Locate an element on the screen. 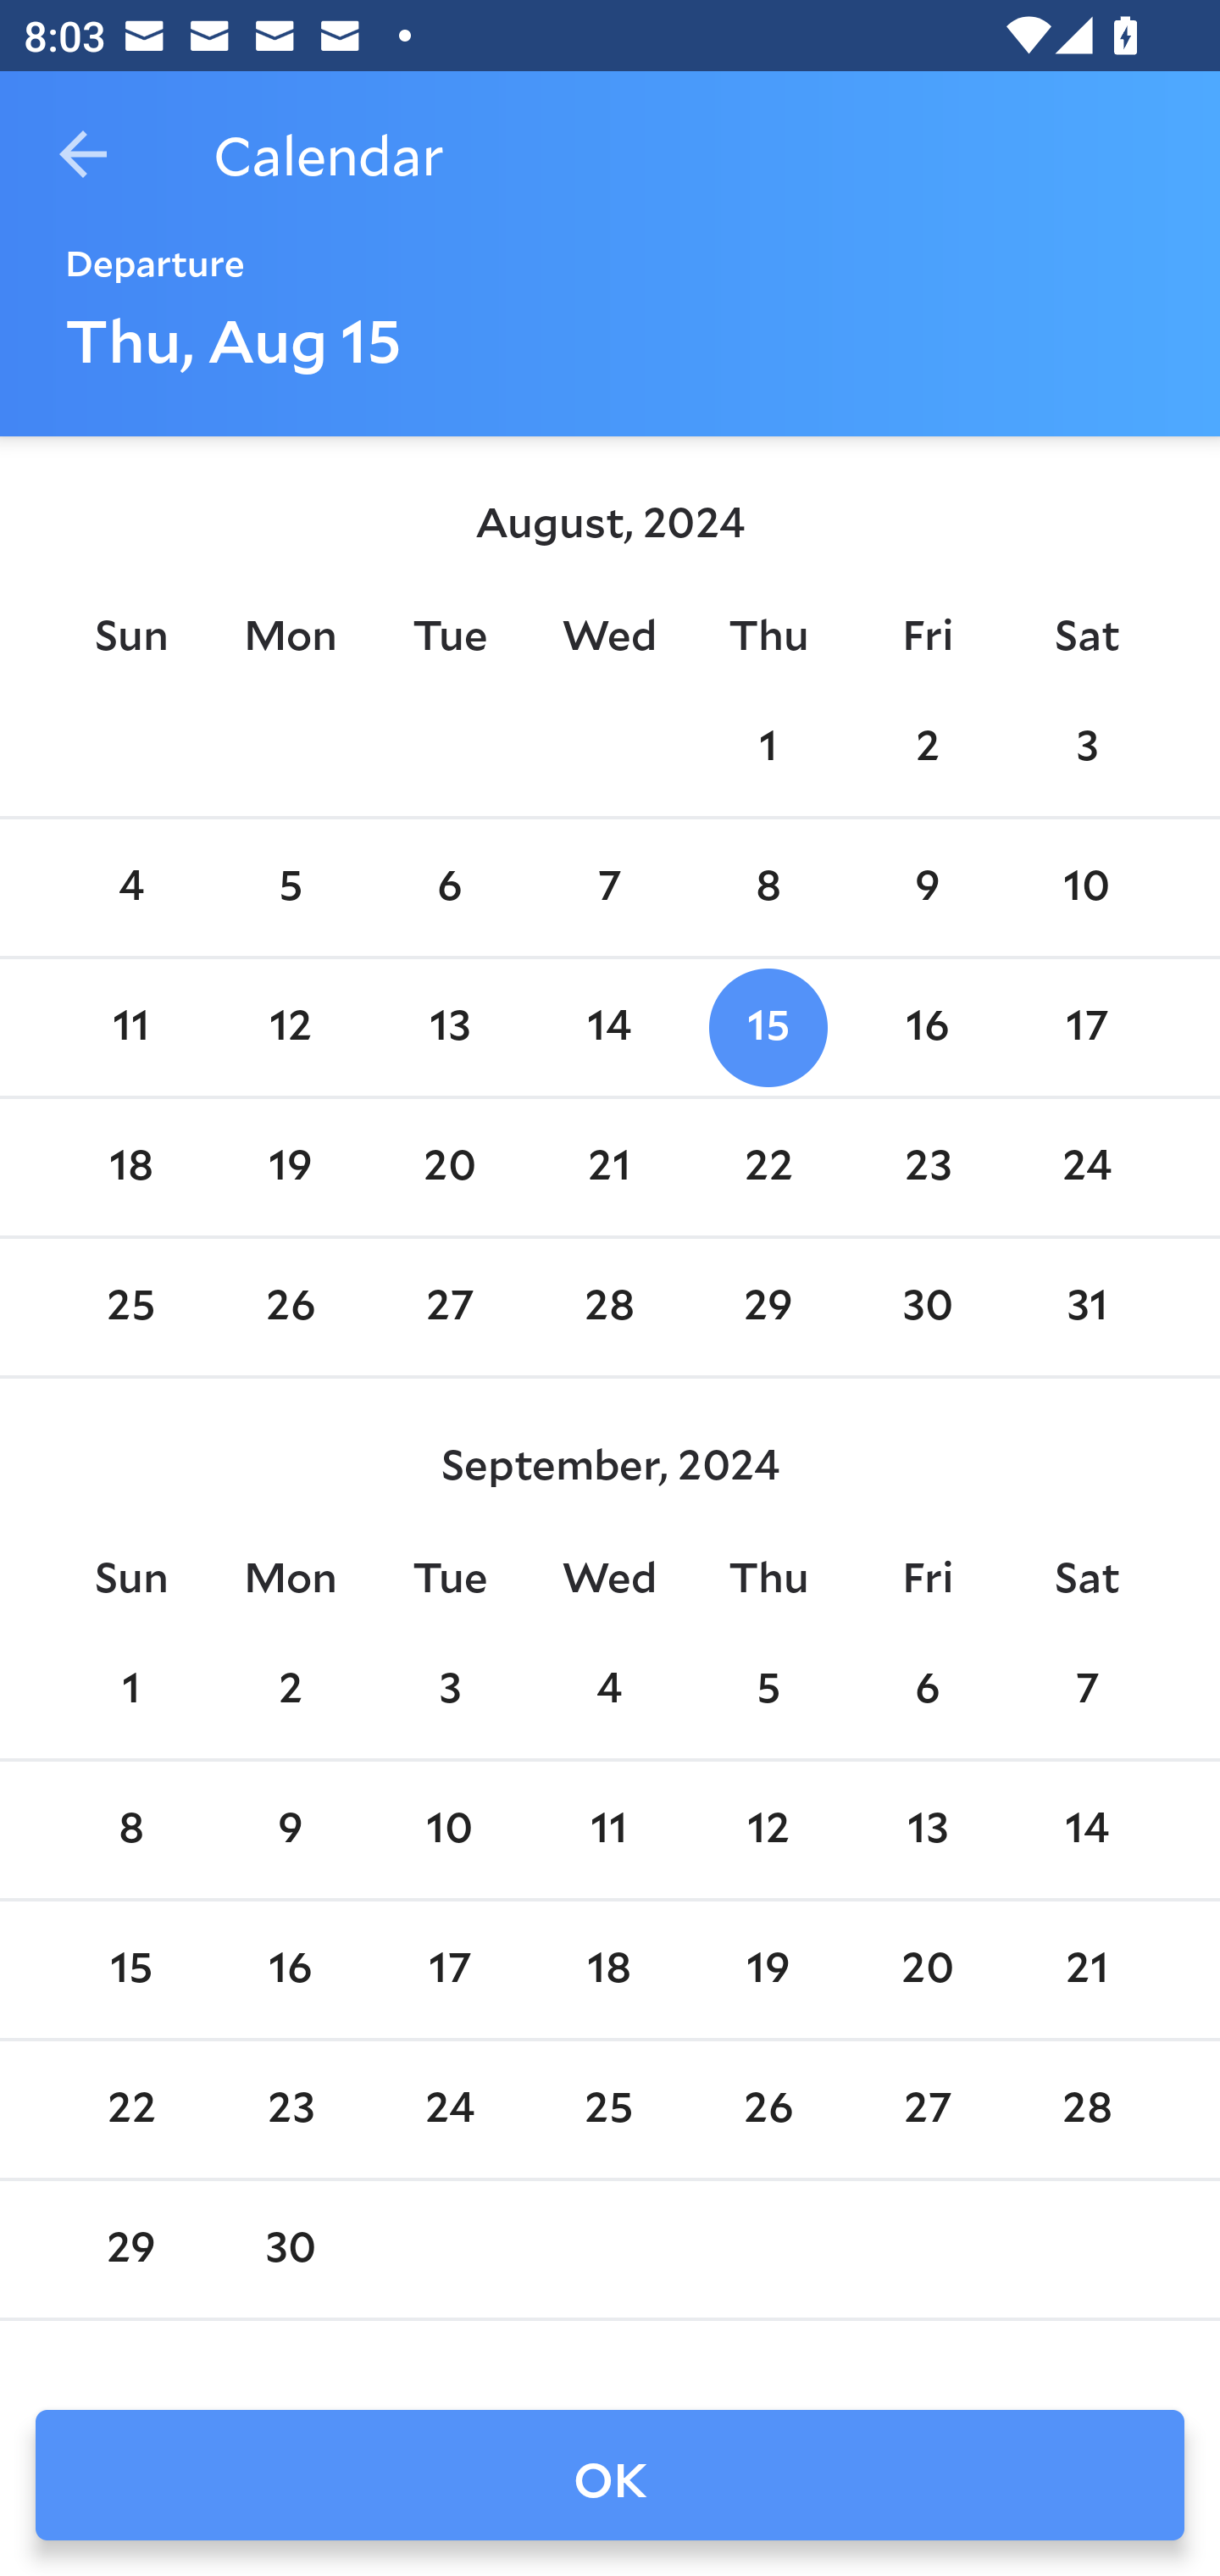  17 is located at coordinates (1086, 1027).